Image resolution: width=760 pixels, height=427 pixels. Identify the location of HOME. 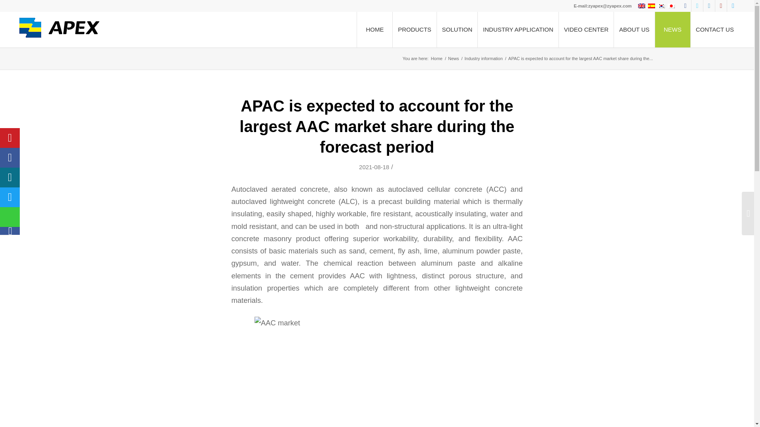
(374, 29).